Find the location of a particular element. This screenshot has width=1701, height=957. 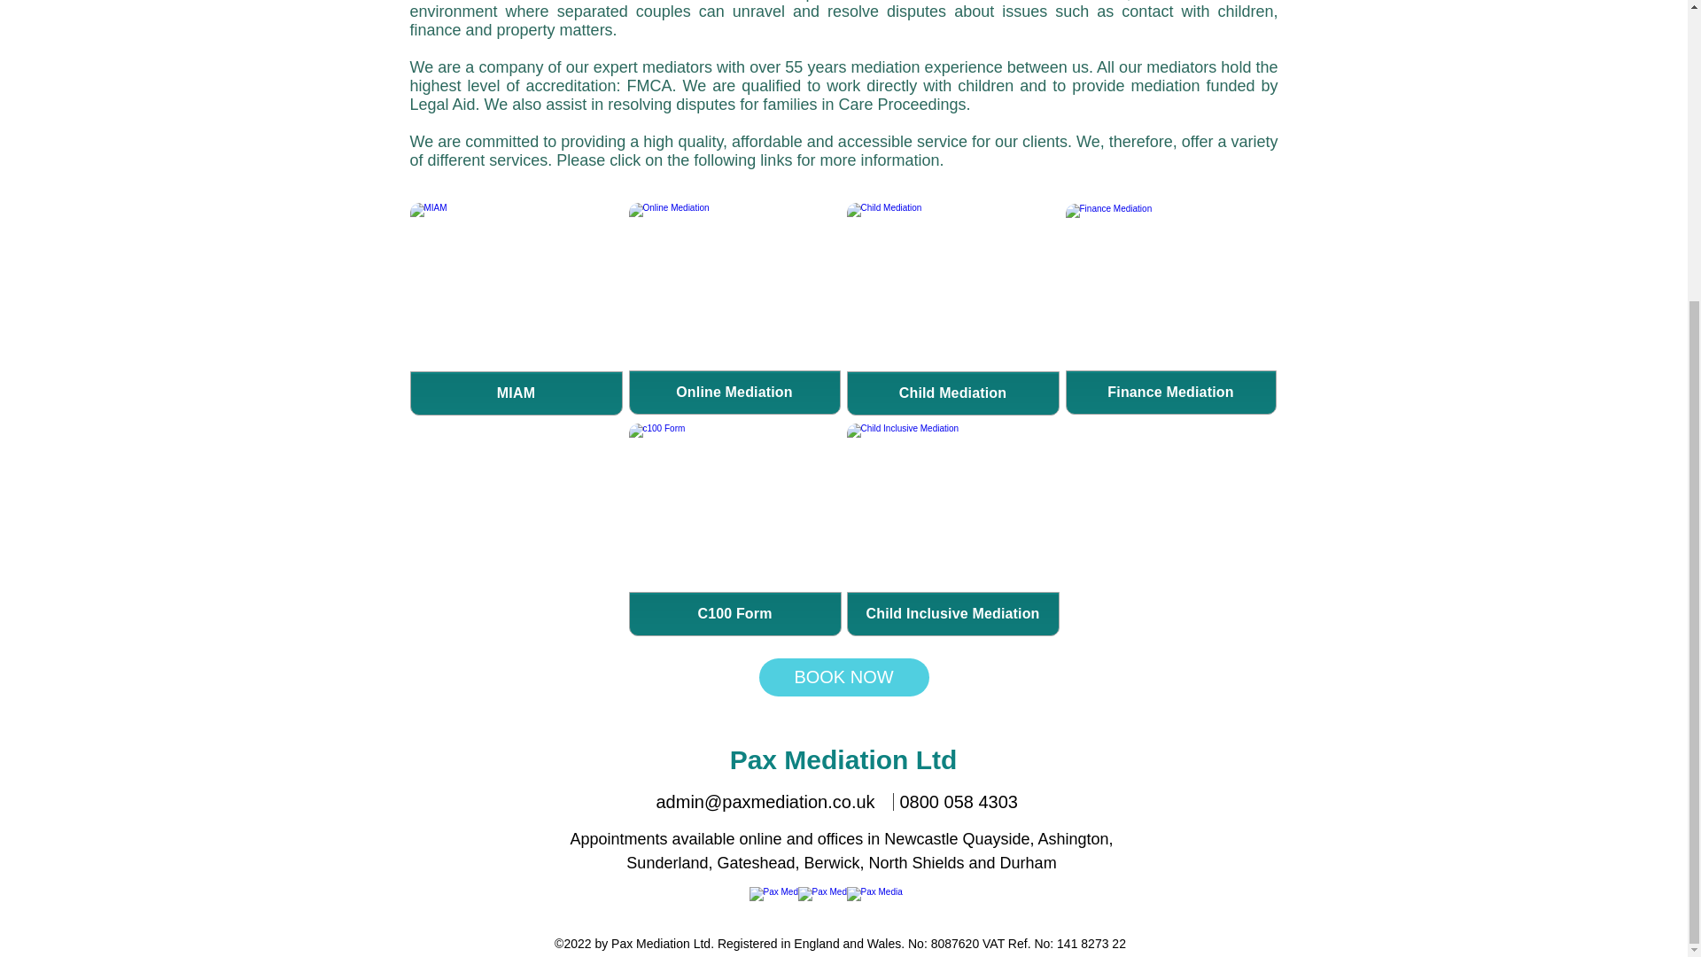

Family Mediation is located at coordinates (953, 530).